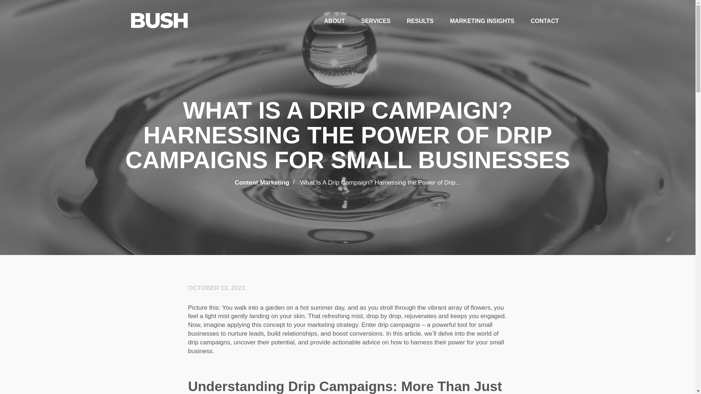  What do you see at coordinates (334, 21) in the screenshot?
I see `ABOUT` at bounding box center [334, 21].